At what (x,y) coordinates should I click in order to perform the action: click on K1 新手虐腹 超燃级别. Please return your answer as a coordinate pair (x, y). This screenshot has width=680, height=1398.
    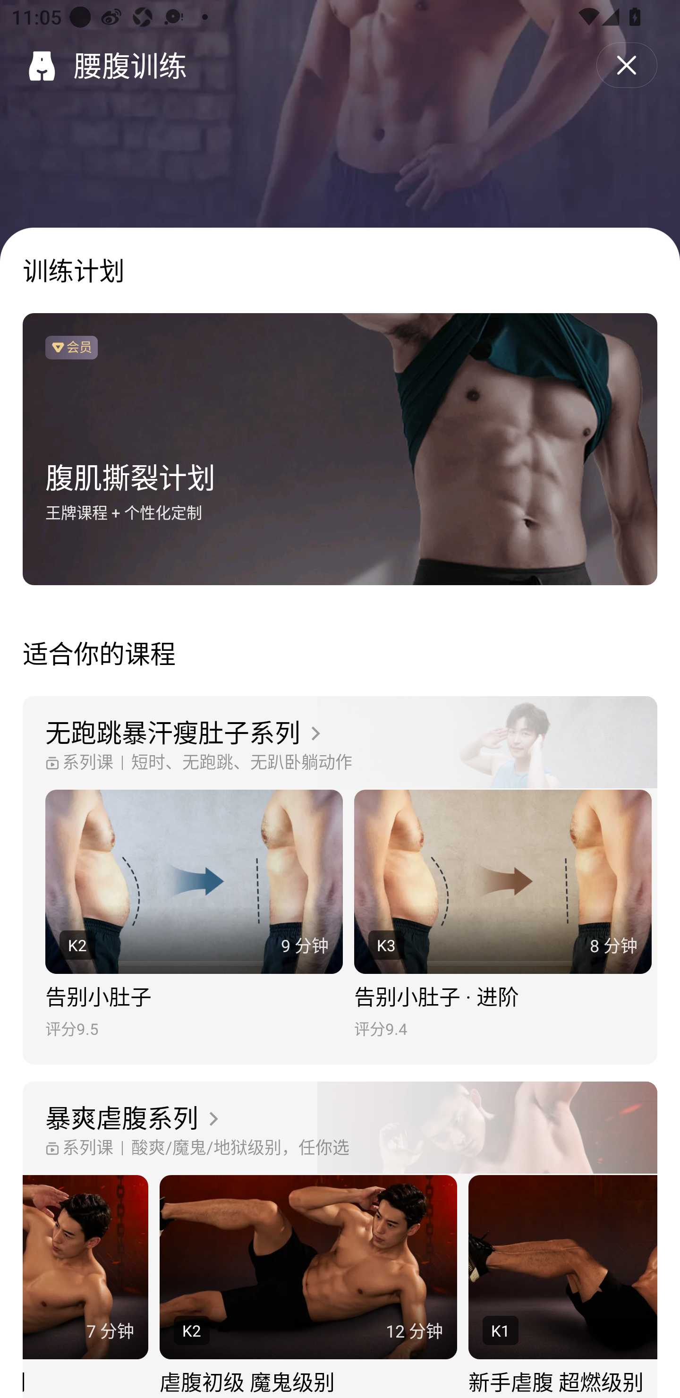
    Looking at the image, I should click on (563, 1287).